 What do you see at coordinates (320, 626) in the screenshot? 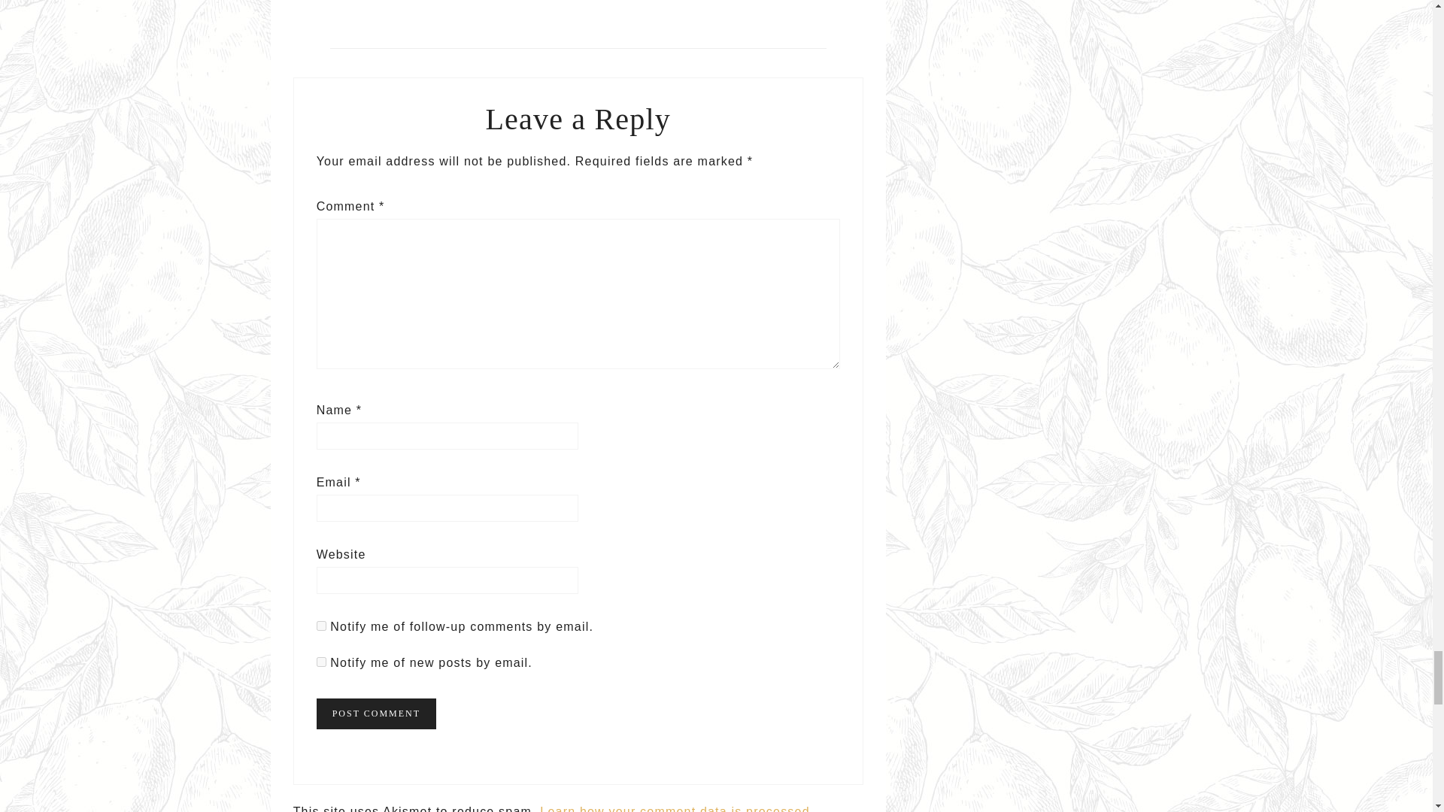
I see `subscribe` at bounding box center [320, 626].